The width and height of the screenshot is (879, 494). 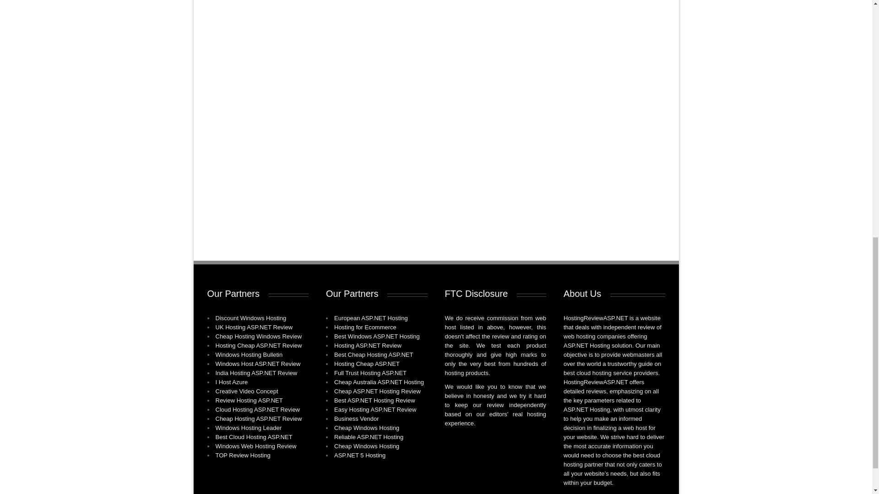 What do you see at coordinates (258, 336) in the screenshot?
I see `Cheap Hosting Windows Review` at bounding box center [258, 336].